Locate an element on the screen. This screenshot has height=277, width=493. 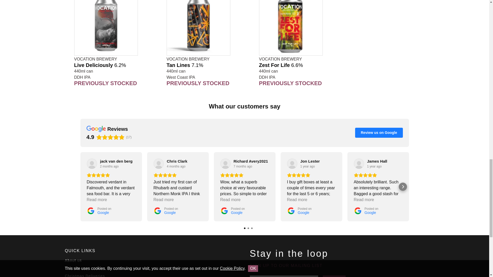
Sign-up is located at coordinates (334, 276).